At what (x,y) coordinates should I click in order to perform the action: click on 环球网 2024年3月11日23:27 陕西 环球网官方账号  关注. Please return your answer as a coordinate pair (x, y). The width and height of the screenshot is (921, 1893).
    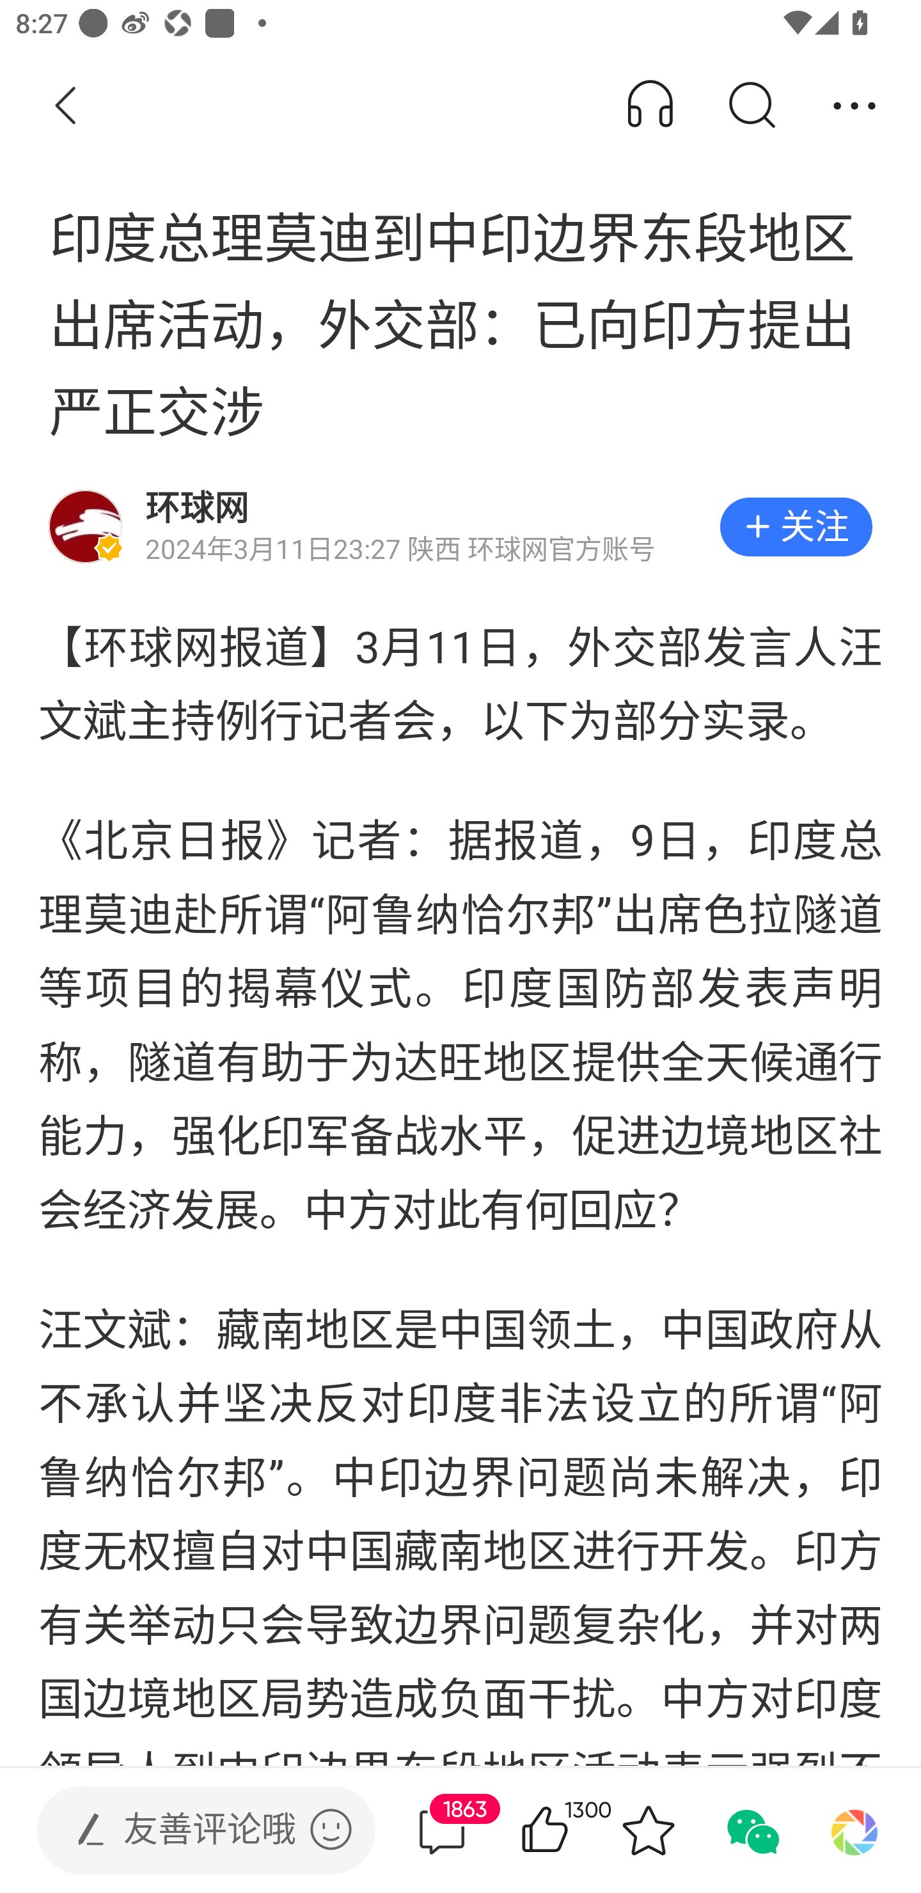
    Looking at the image, I should click on (460, 527).